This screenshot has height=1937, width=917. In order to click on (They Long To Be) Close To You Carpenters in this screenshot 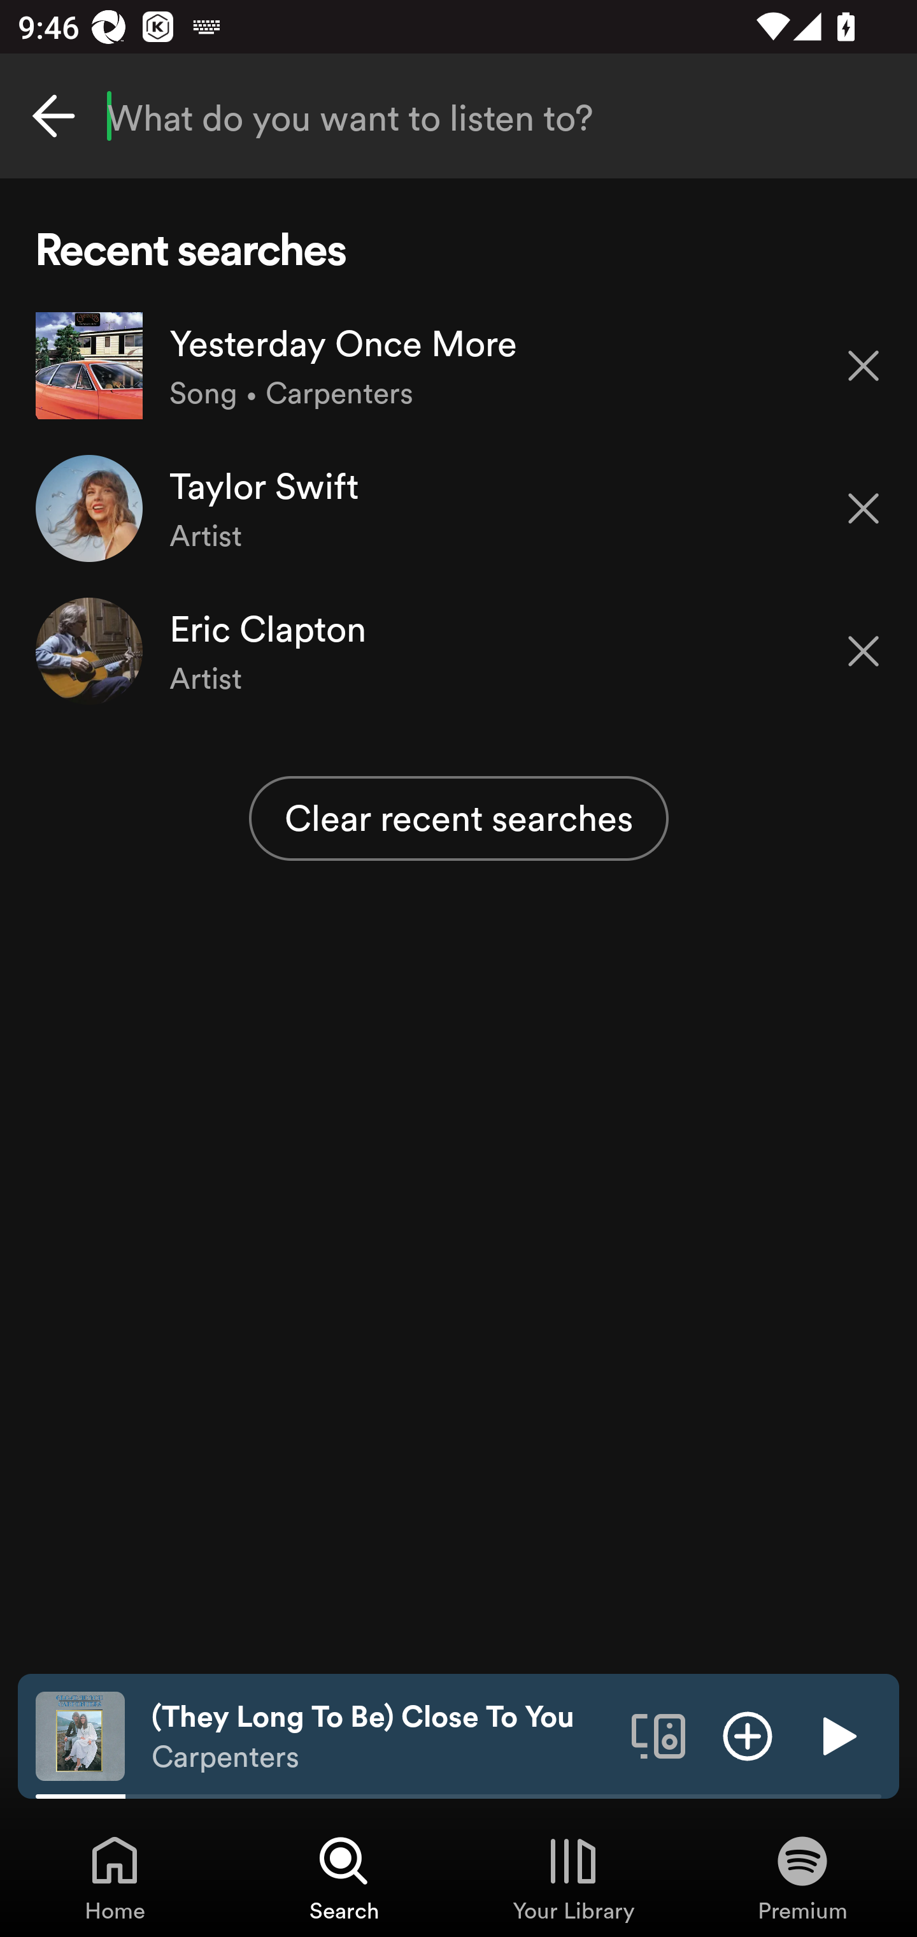, I will do `click(382, 1736)`.